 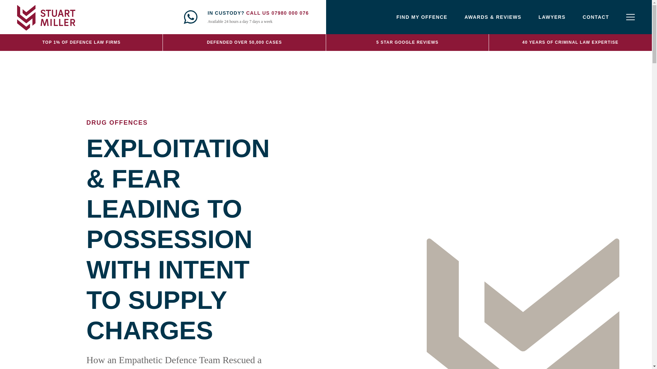 What do you see at coordinates (596, 17) in the screenshot?
I see `CONTACT` at bounding box center [596, 17].